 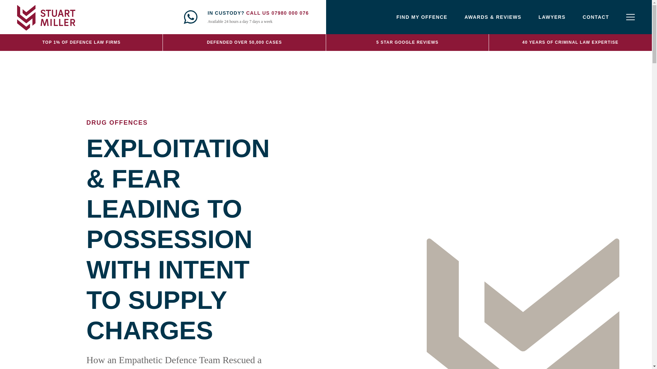 What do you see at coordinates (596, 17) in the screenshot?
I see `CONTACT` at bounding box center [596, 17].